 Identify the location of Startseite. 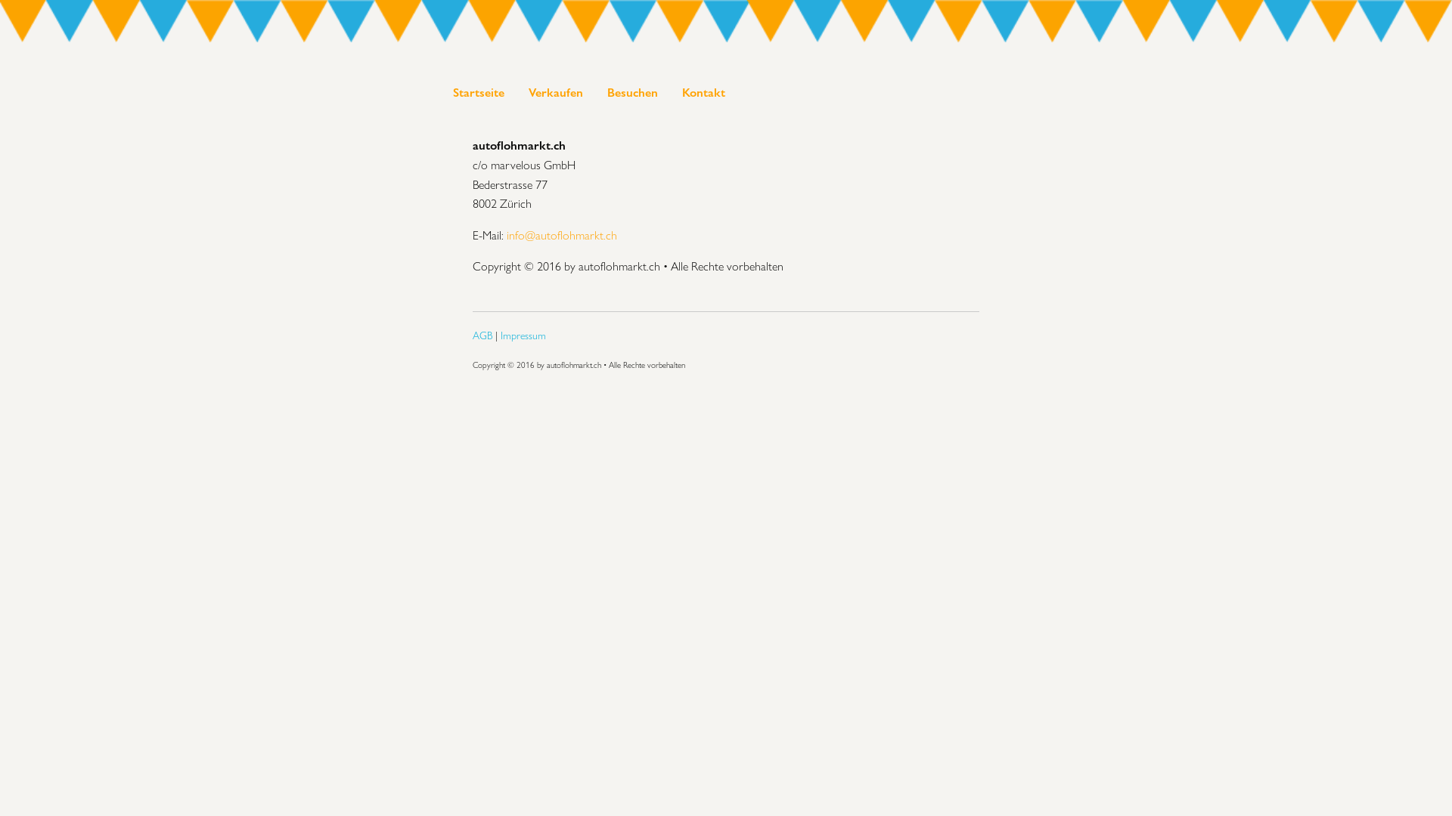
(479, 93).